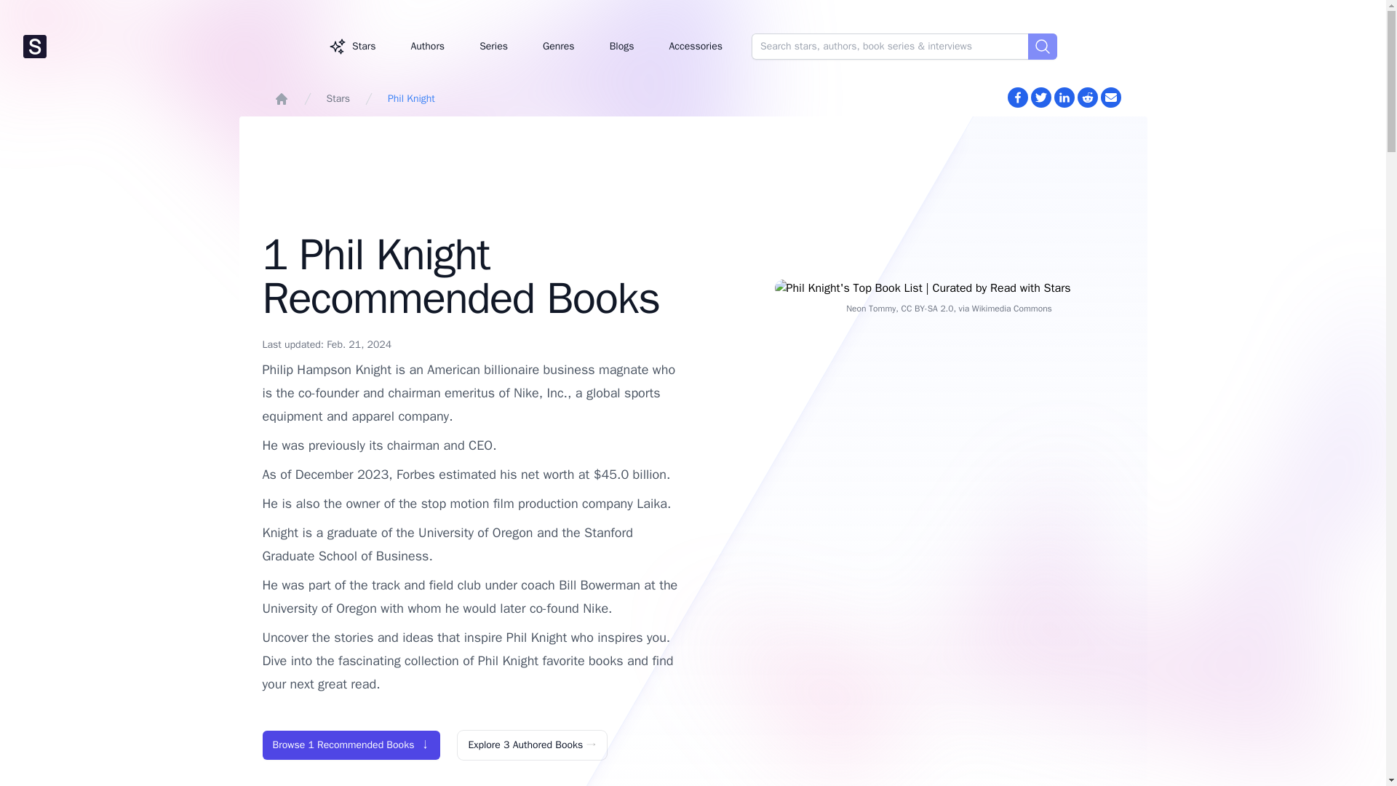 The height and width of the screenshot is (786, 1397). I want to click on Accessories, so click(696, 46).